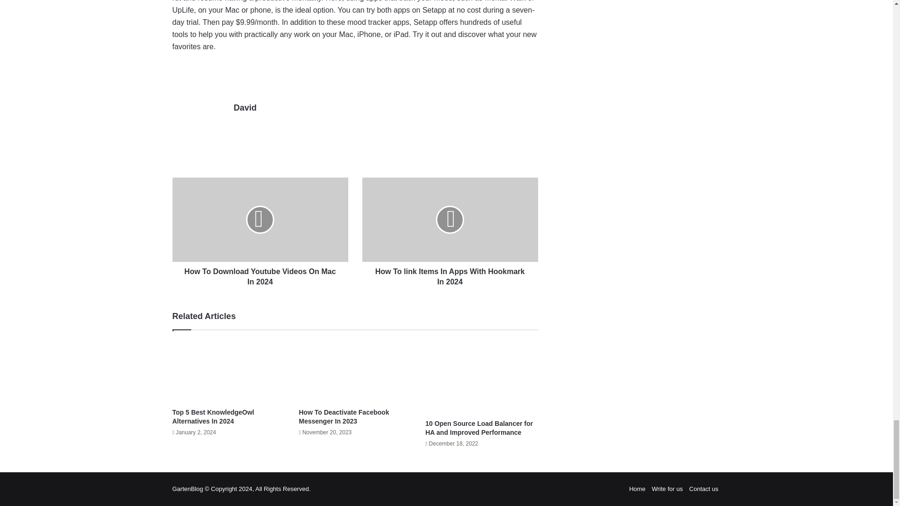 Image resolution: width=900 pixels, height=506 pixels. I want to click on How To link Items In Apps With Hookmark In 2024, so click(449, 220).